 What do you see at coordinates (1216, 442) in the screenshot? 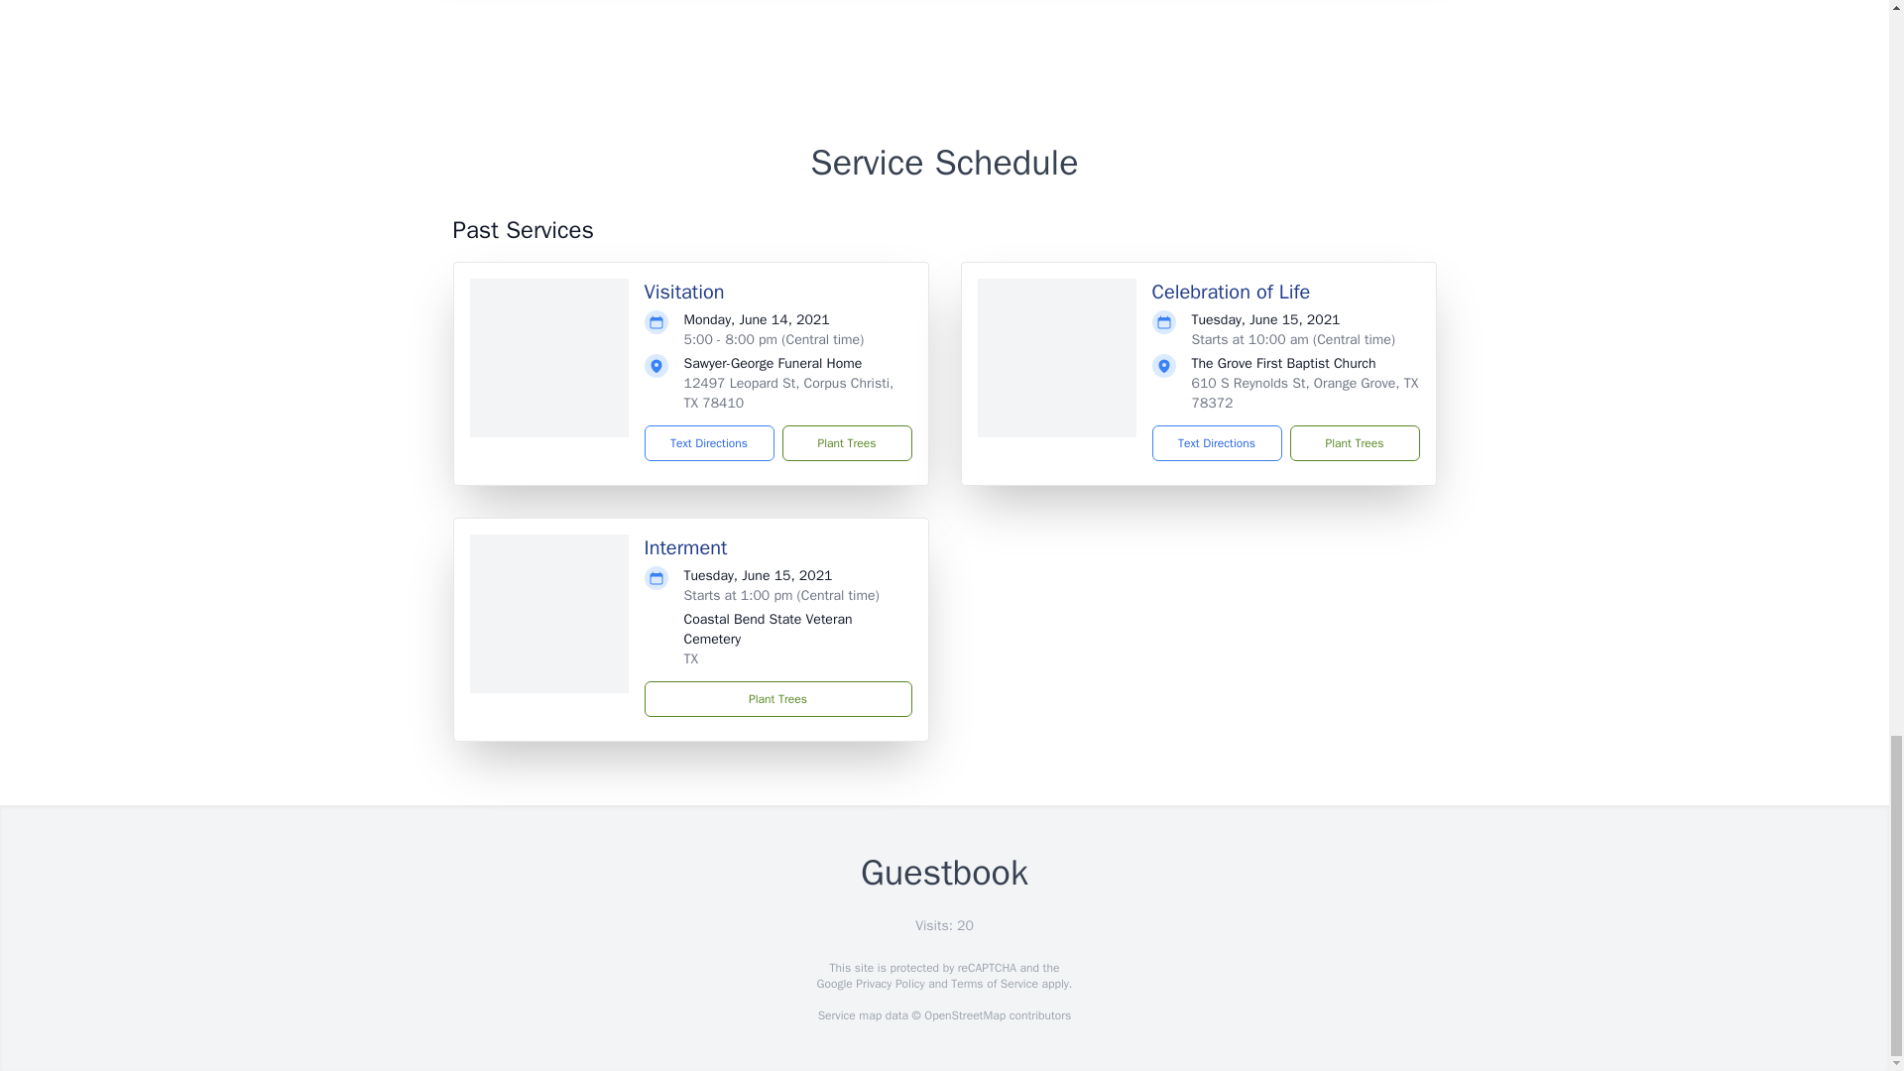
I see `Text Directions` at bounding box center [1216, 442].